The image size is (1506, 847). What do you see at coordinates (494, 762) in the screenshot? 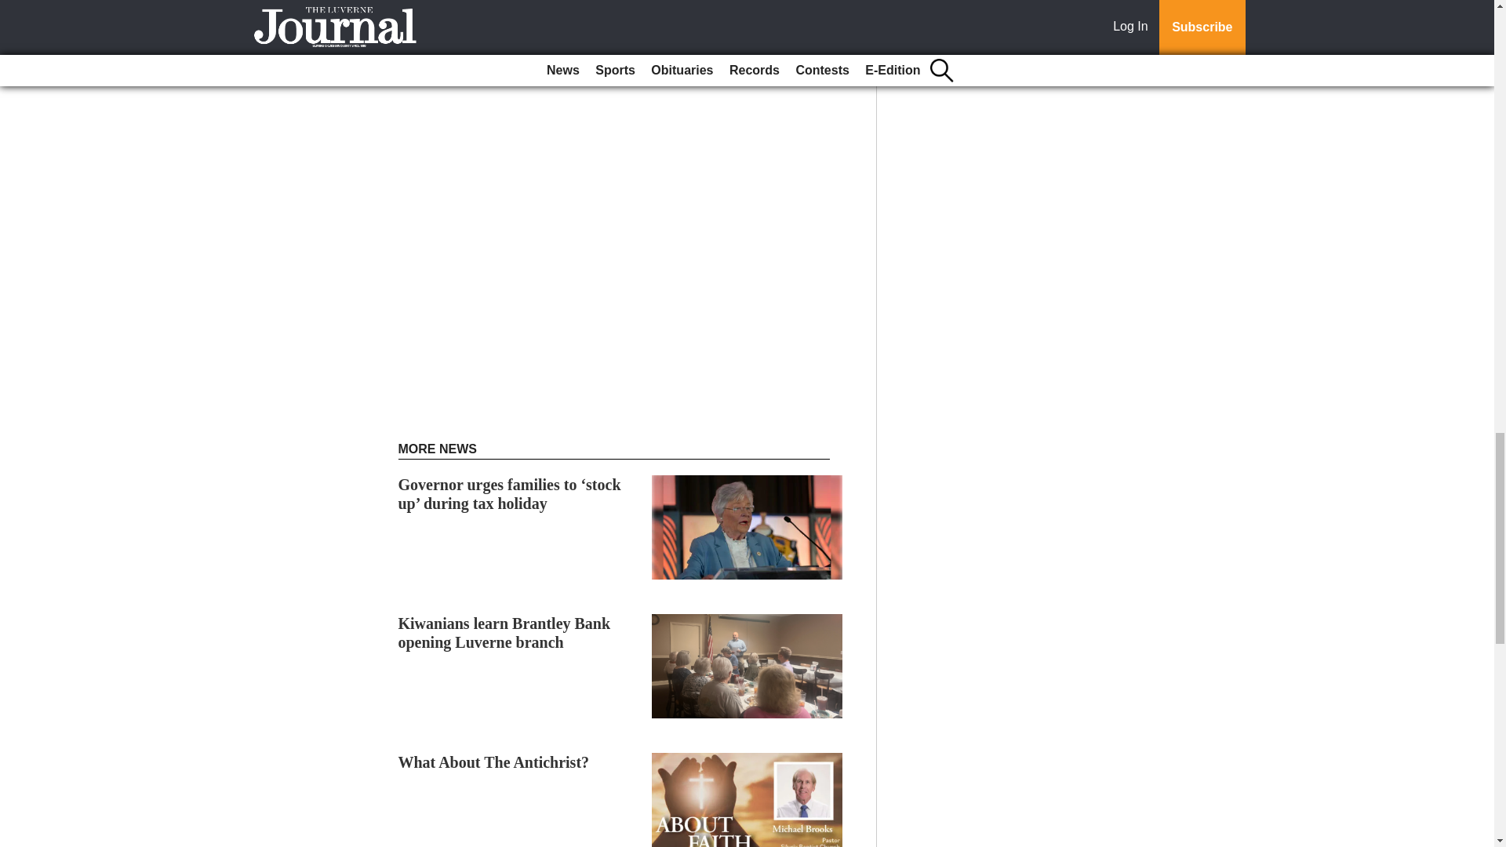
I see `What About The Antichrist?` at bounding box center [494, 762].